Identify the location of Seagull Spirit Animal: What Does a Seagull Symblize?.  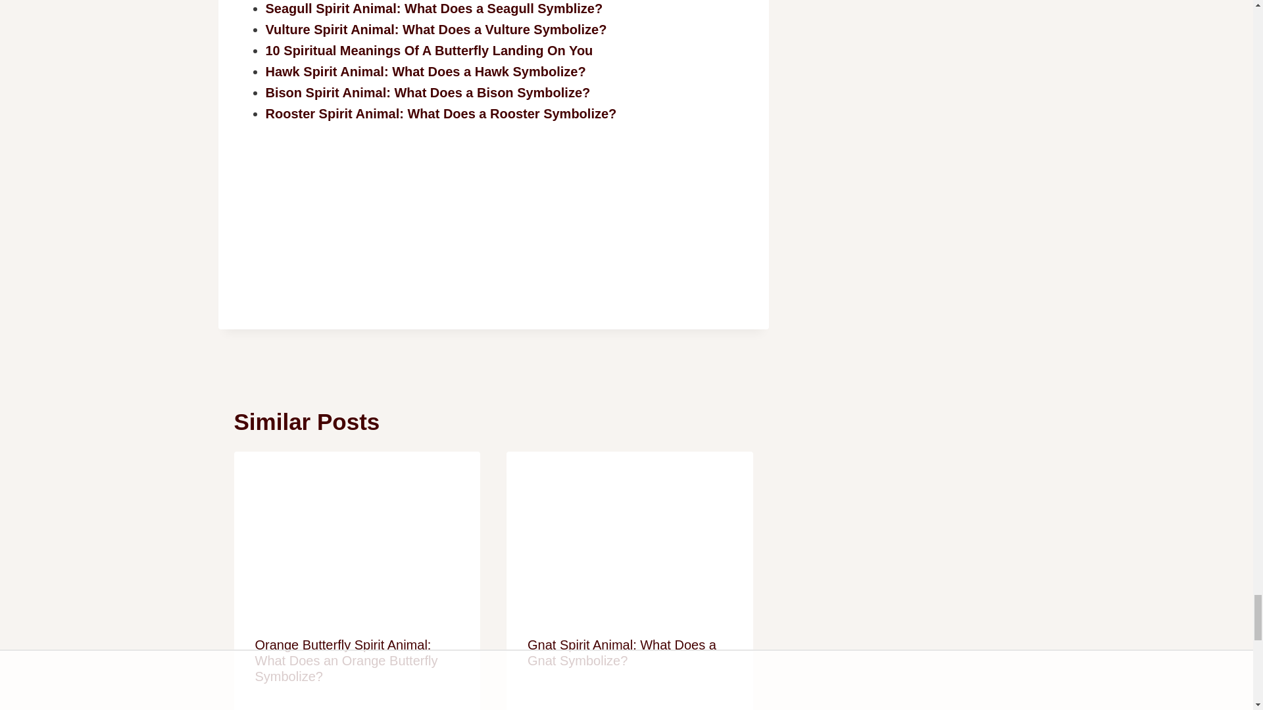
(434, 8).